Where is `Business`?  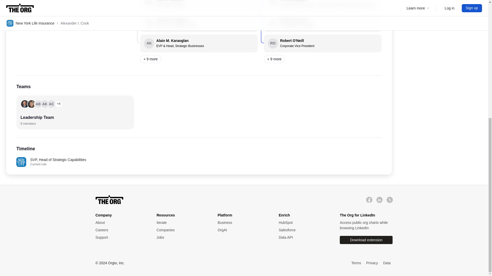
Business is located at coordinates (182, 237).